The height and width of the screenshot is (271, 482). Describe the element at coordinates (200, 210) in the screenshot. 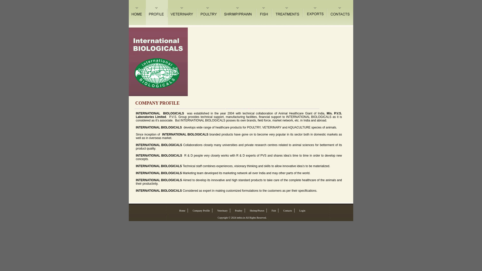

I see `Company Profile` at that location.